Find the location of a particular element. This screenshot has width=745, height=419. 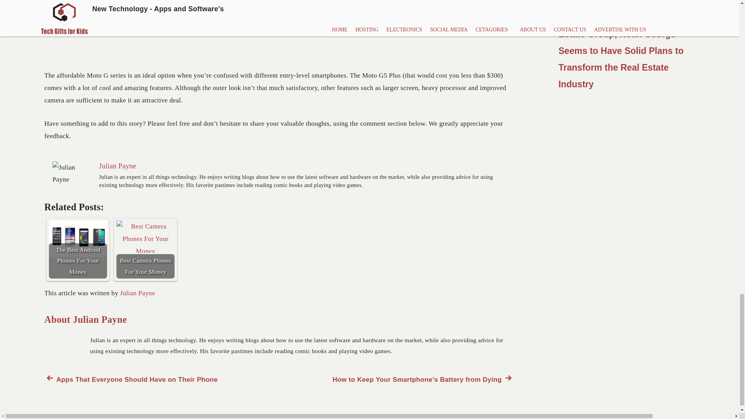

Julian Payne is located at coordinates (145, 237).